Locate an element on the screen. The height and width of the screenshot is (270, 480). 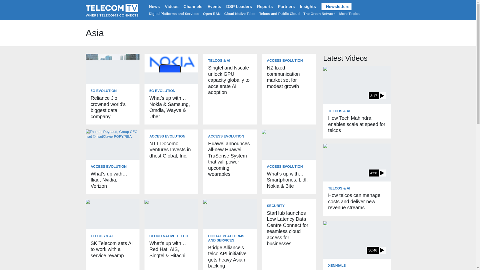
Videos is located at coordinates (171, 6).